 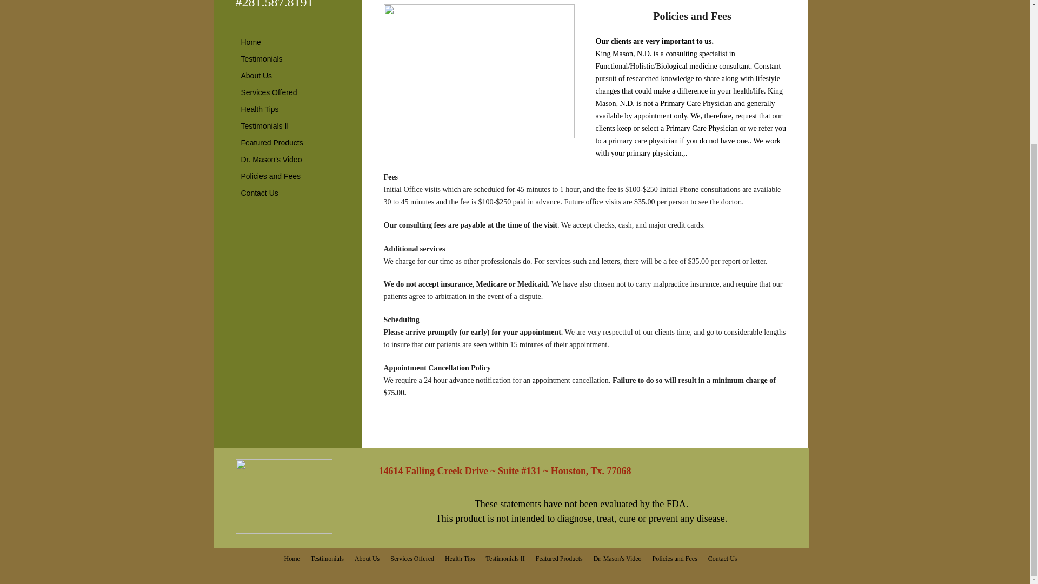 I want to click on Contact Us, so click(x=259, y=193).